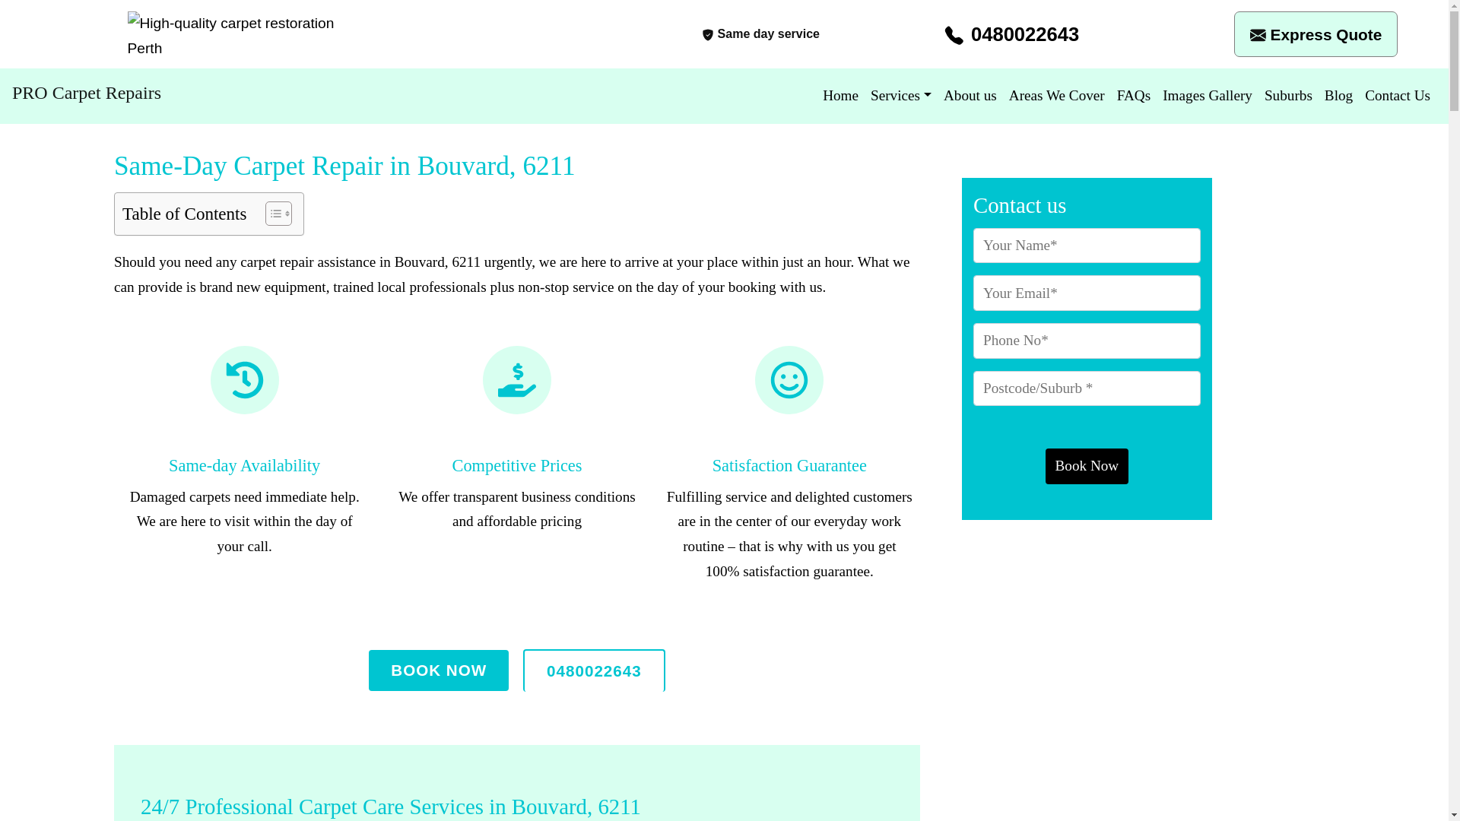 The image size is (1460, 821). Describe the element at coordinates (1288, 96) in the screenshot. I see `Suburbs` at that location.